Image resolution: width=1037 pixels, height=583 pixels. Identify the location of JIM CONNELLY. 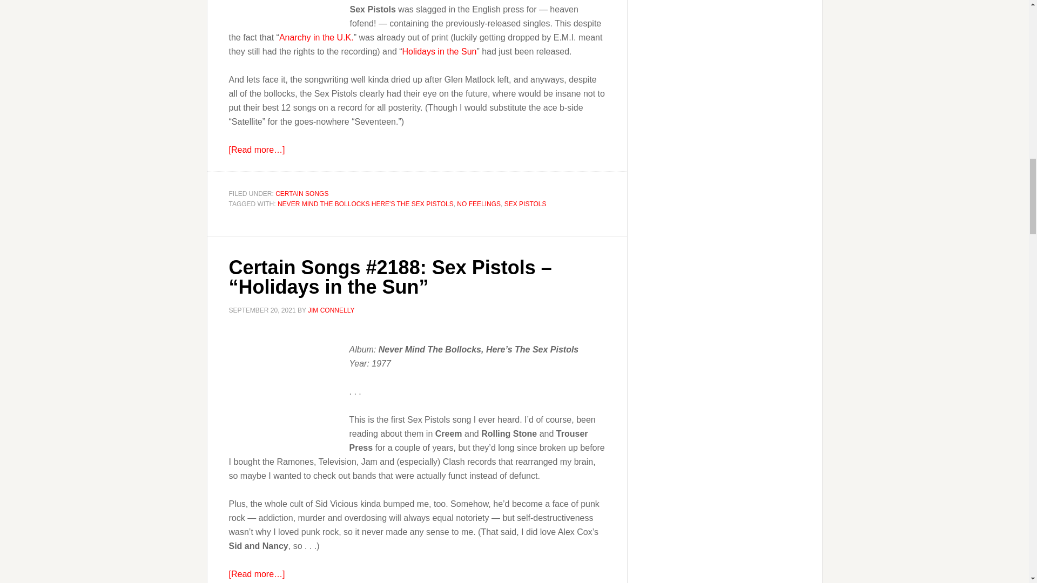
(331, 310).